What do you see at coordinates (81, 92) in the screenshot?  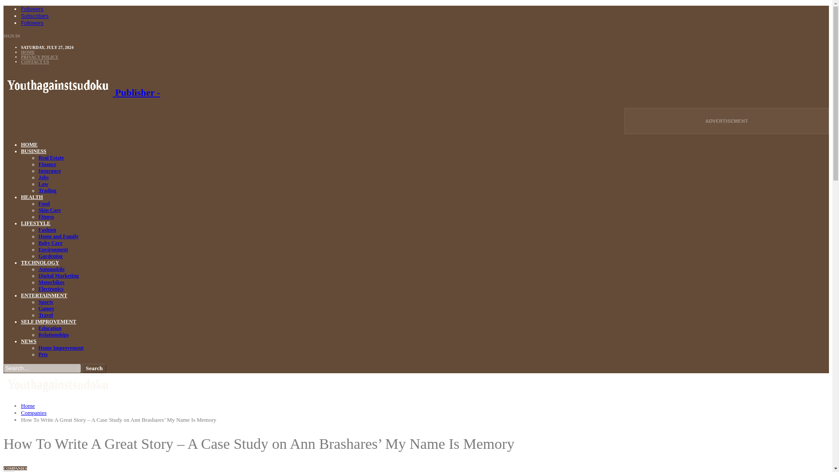 I see `Publisher -` at bounding box center [81, 92].